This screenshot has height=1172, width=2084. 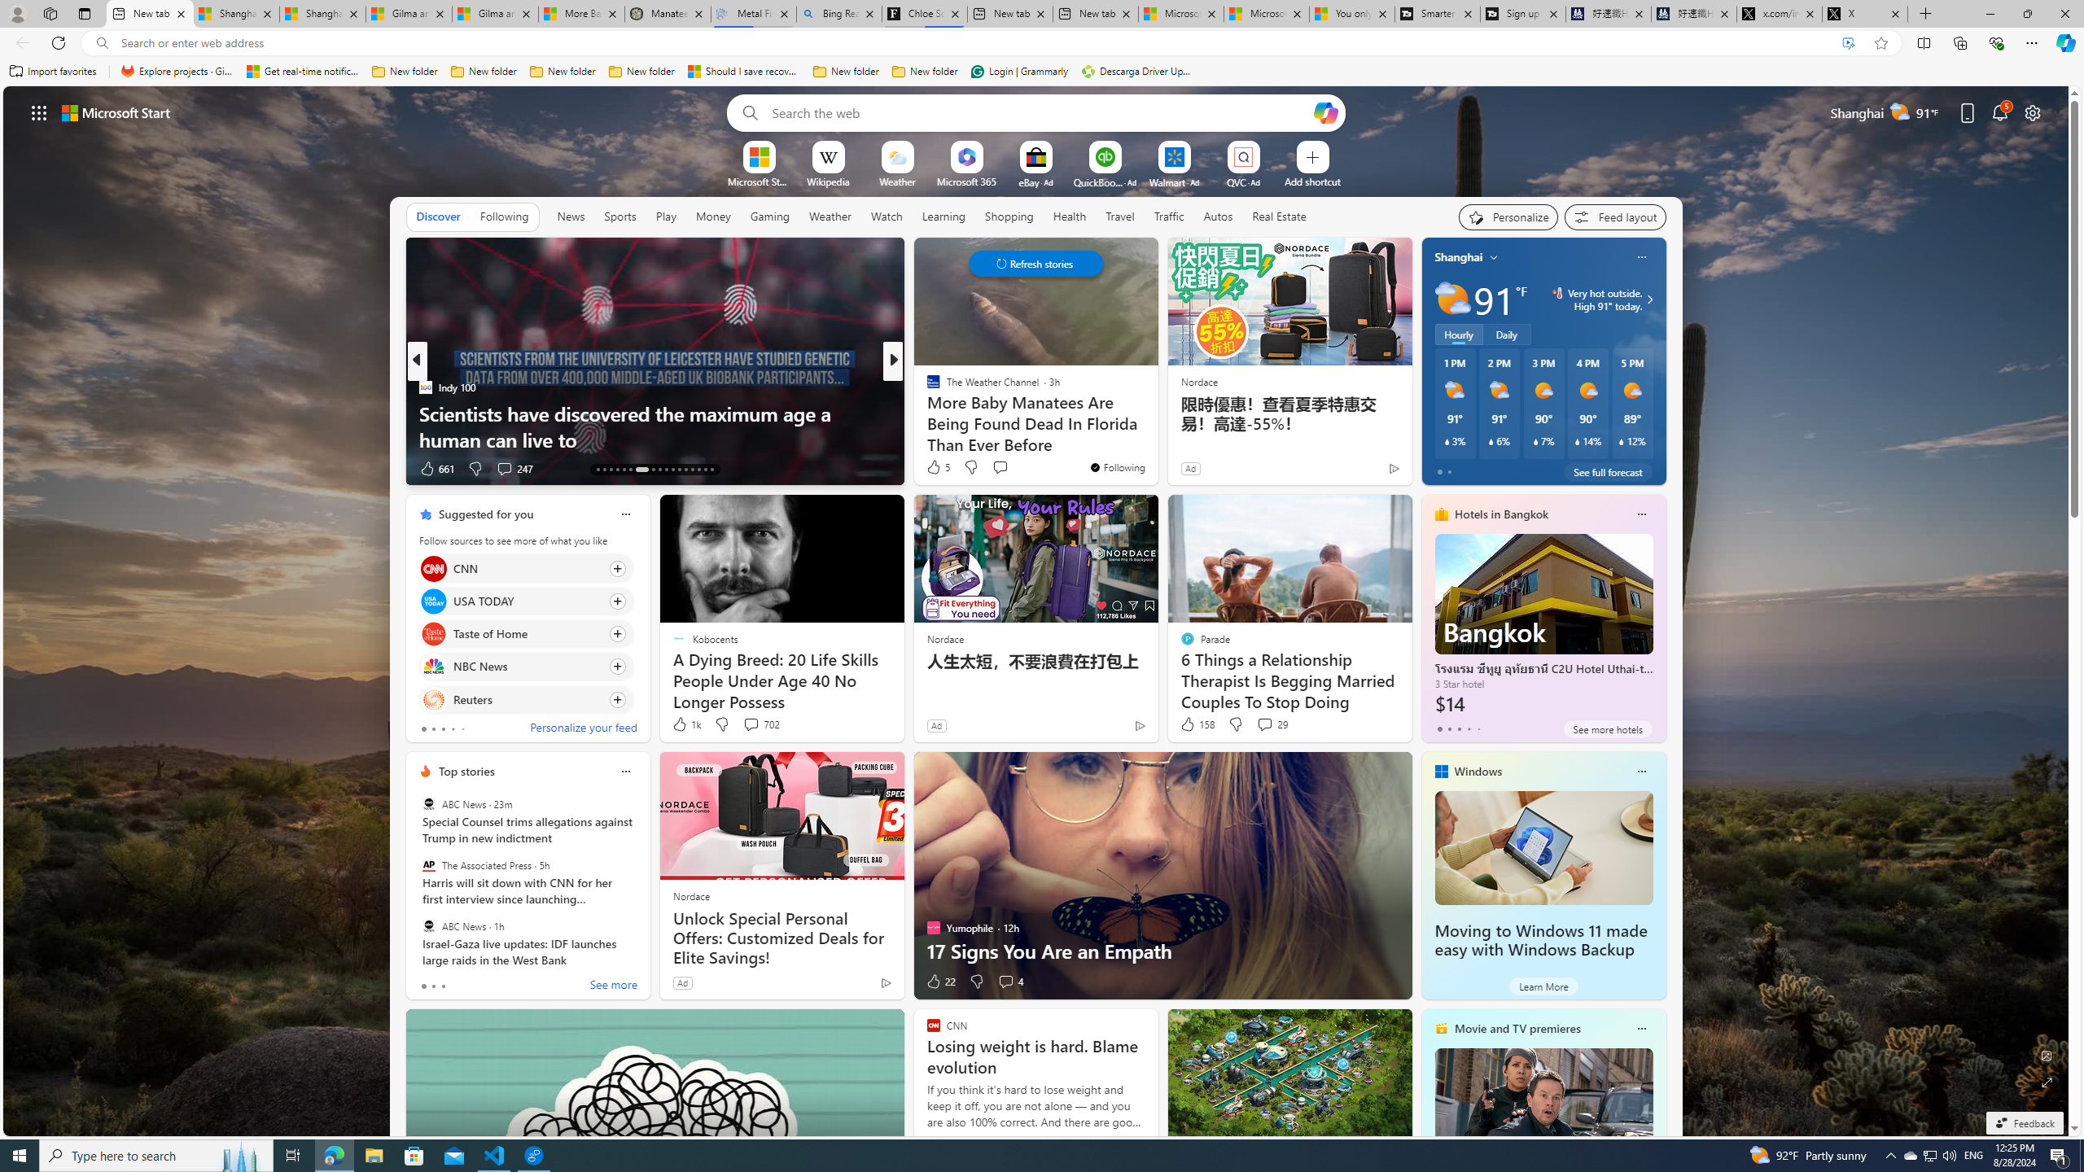 I want to click on Real Estate, so click(x=1280, y=216).